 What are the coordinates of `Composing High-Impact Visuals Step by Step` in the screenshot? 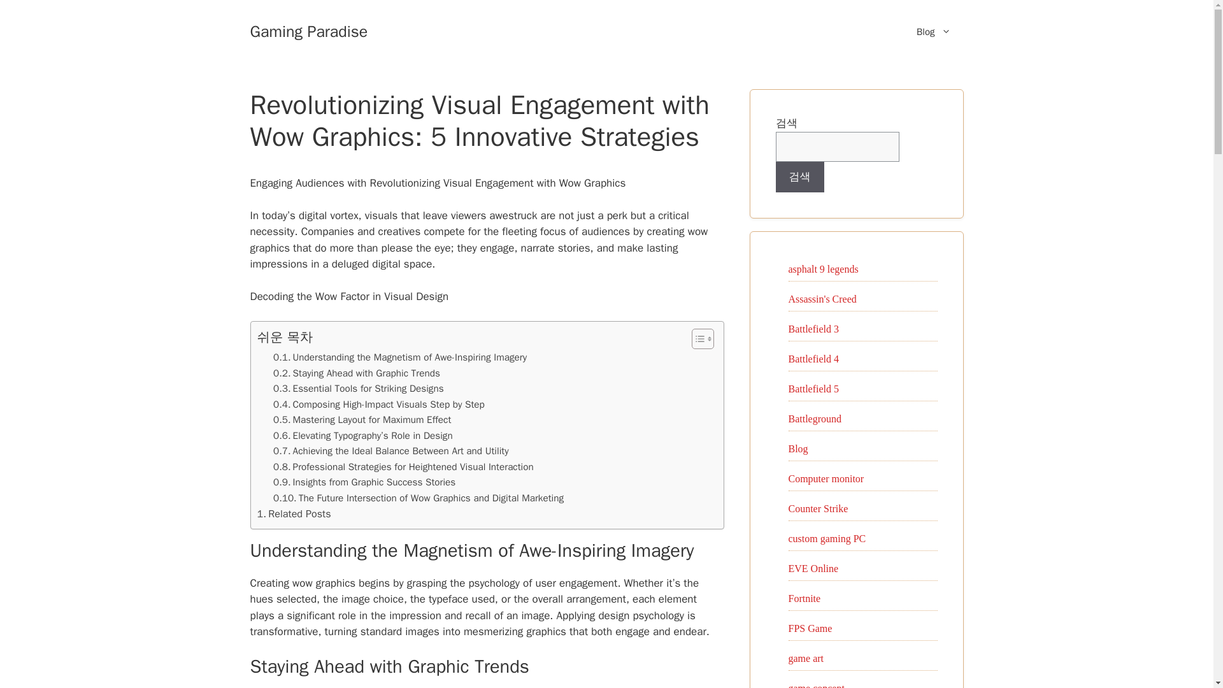 It's located at (378, 404).